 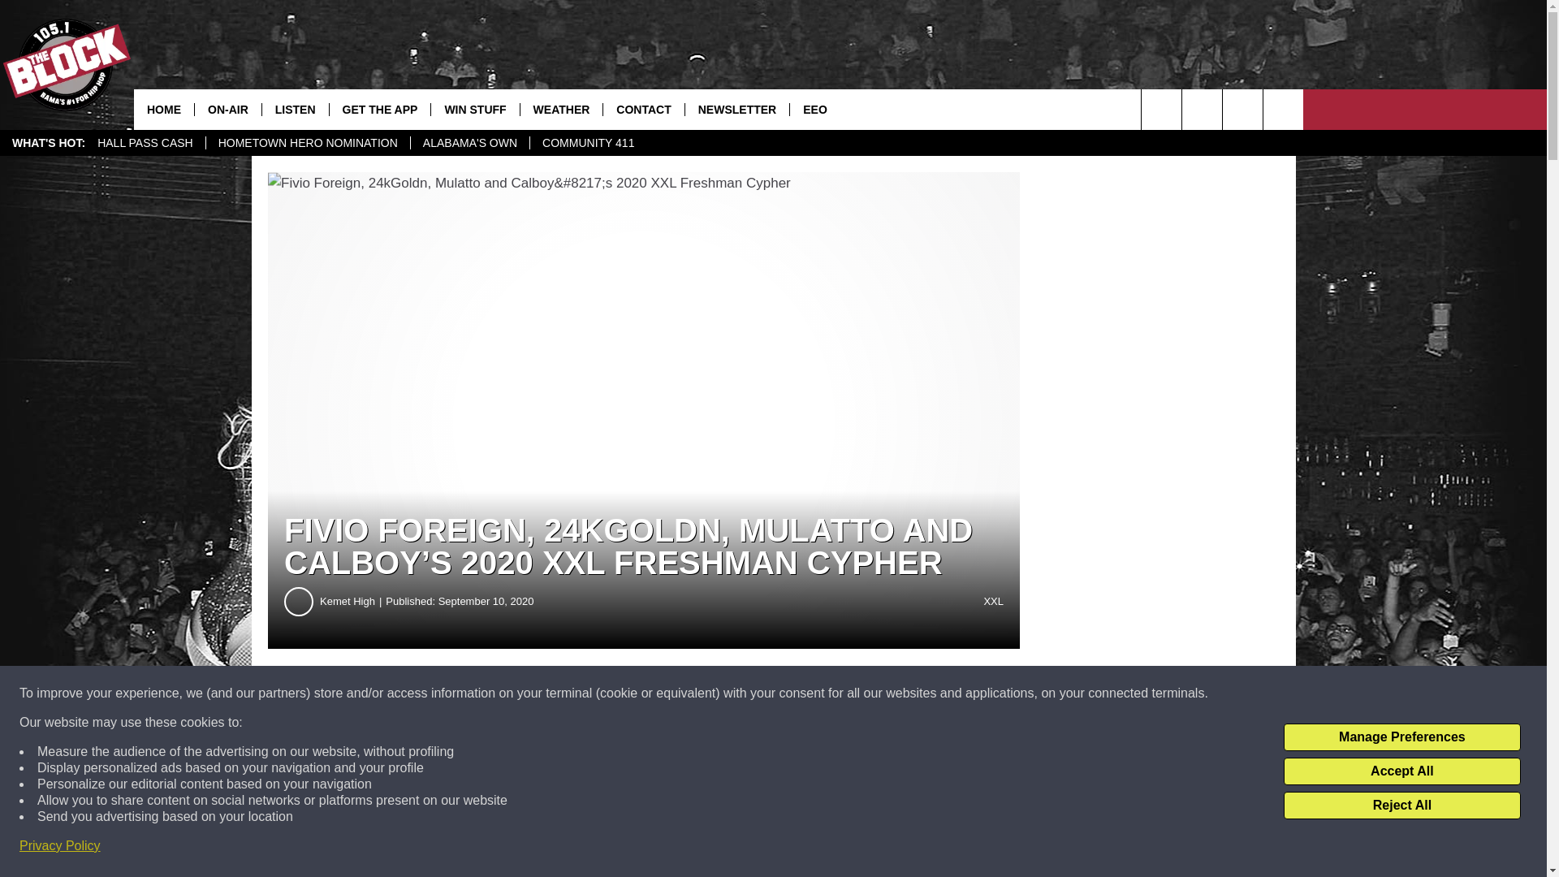 I want to click on Privacy Policy, so click(x=60, y=846).